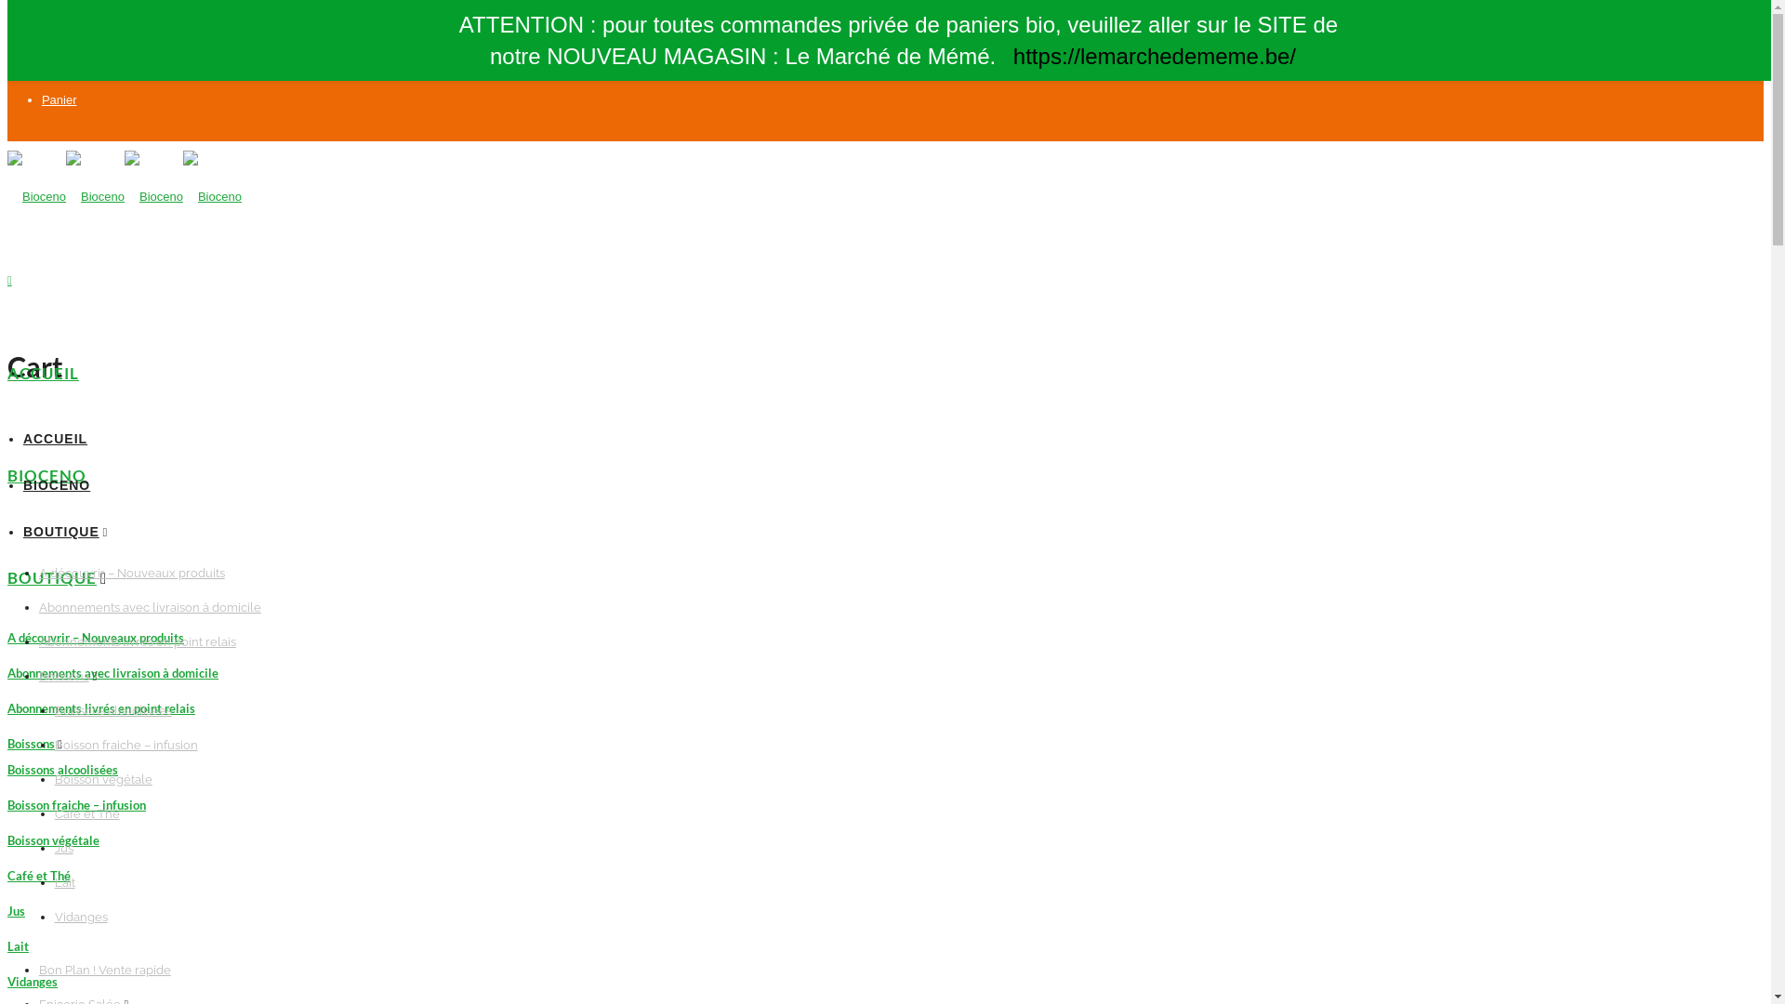 The width and height of the screenshot is (1785, 1004). I want to click on Boissons, so click(64, 677).